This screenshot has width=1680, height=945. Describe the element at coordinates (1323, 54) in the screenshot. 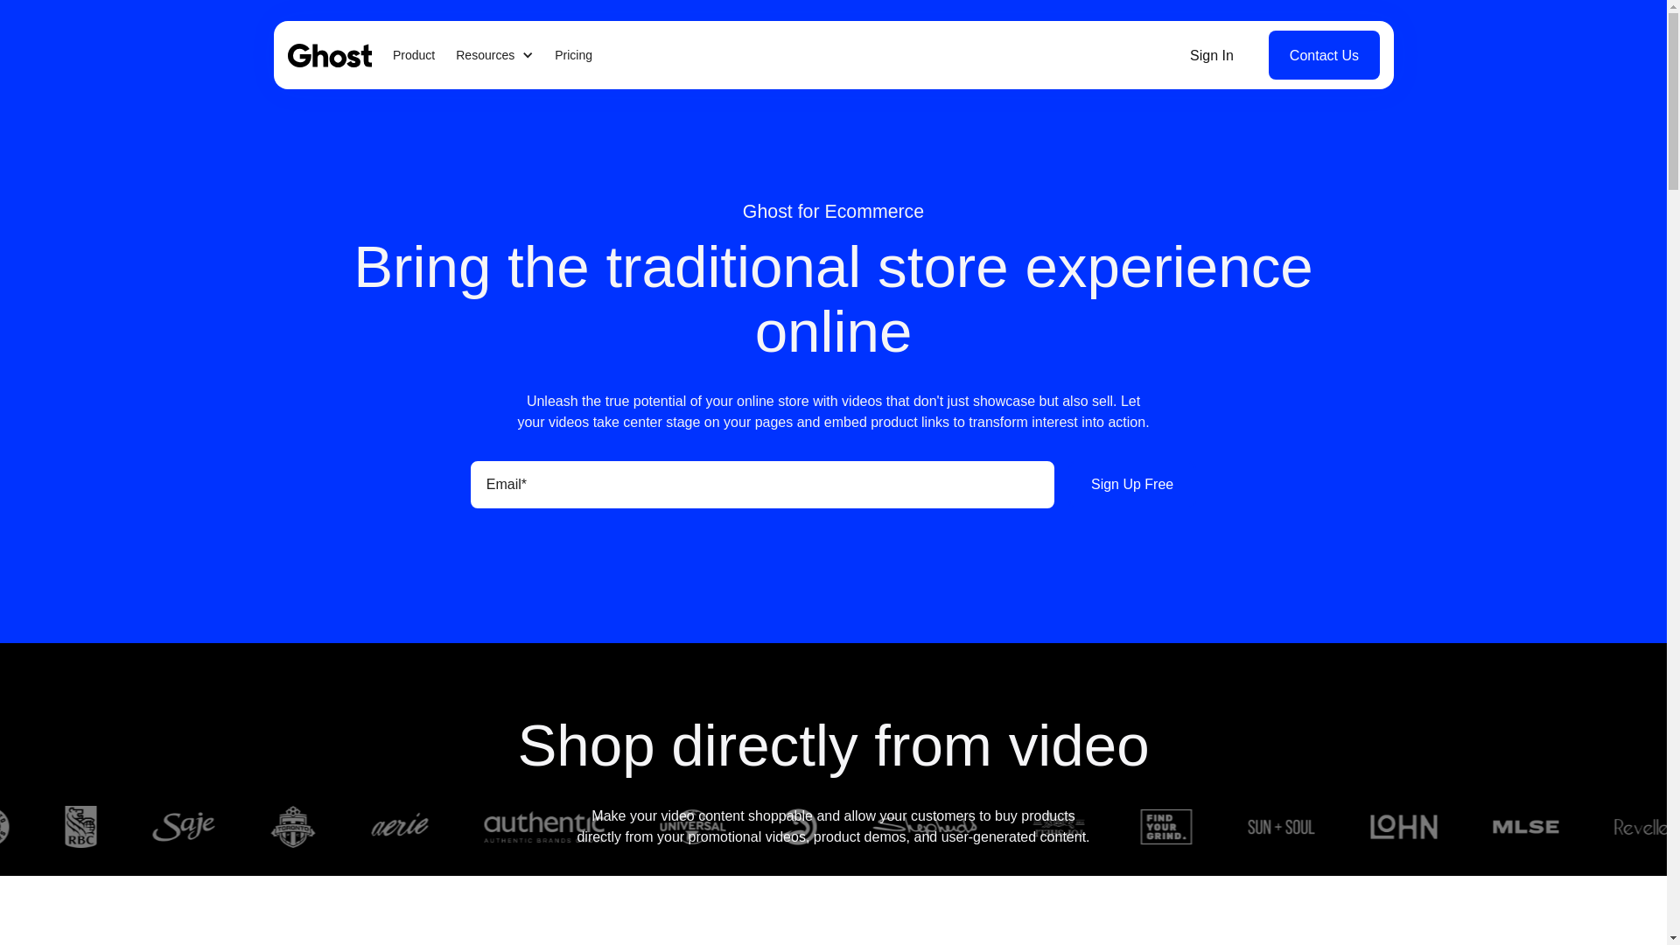

I see `Contact Us` at that location.